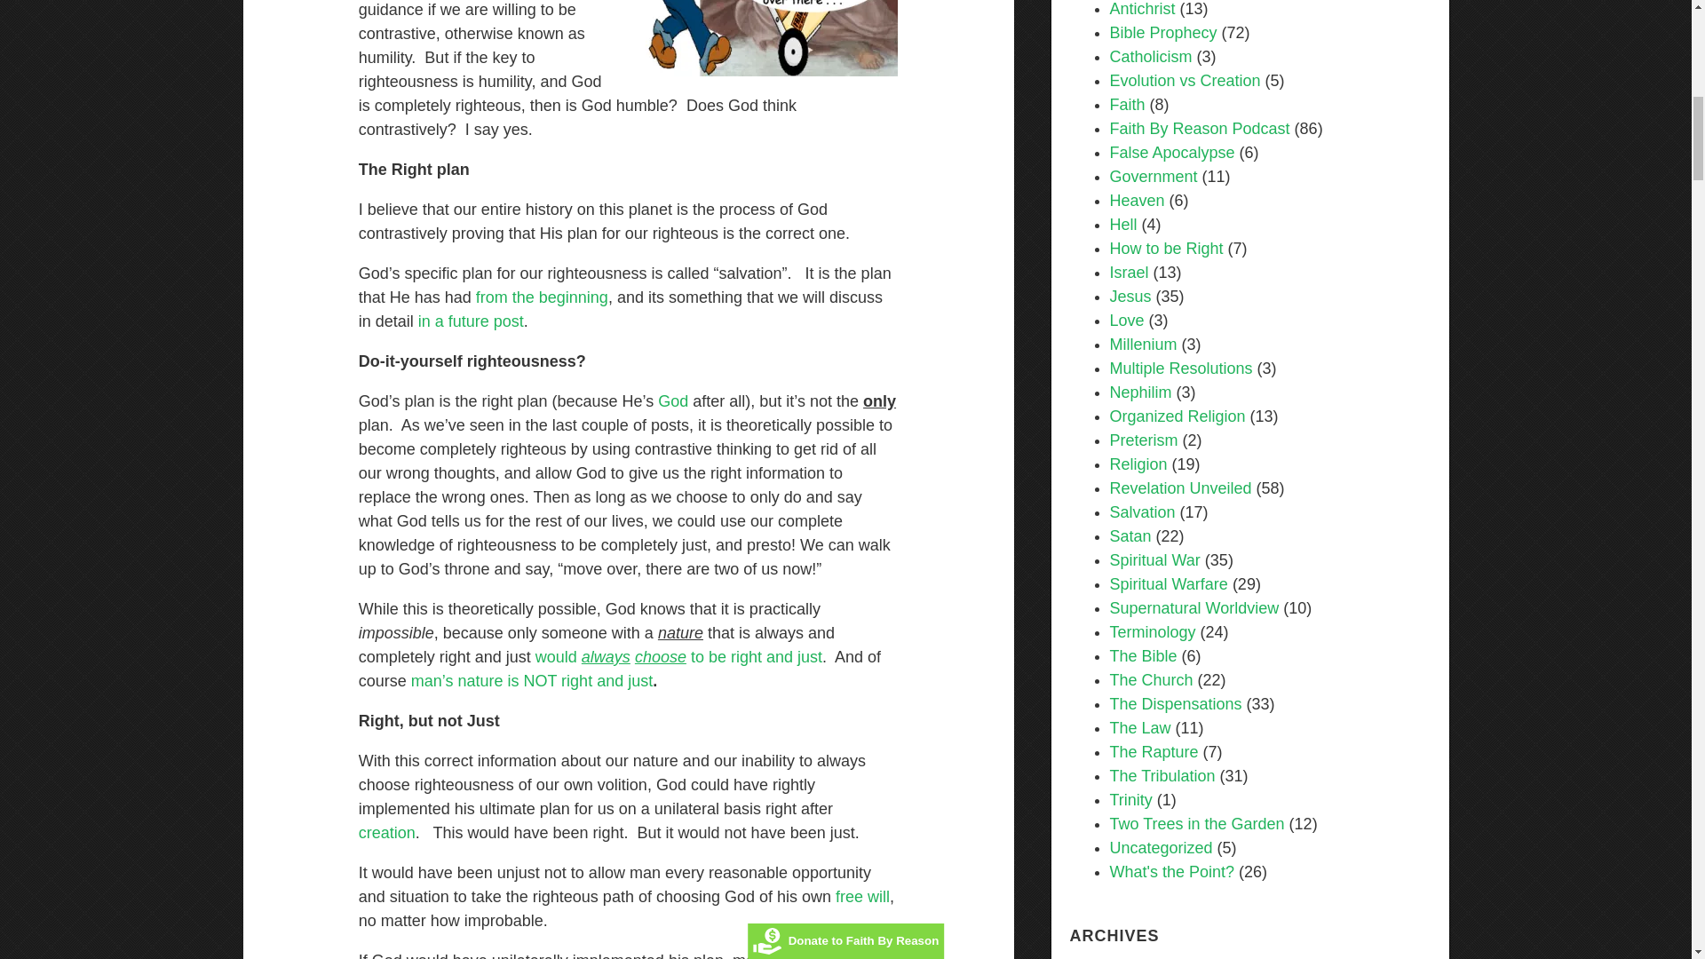  Describe the element at coordinates (542, 297) in the screenshot. I see `from the beginning` at that location.